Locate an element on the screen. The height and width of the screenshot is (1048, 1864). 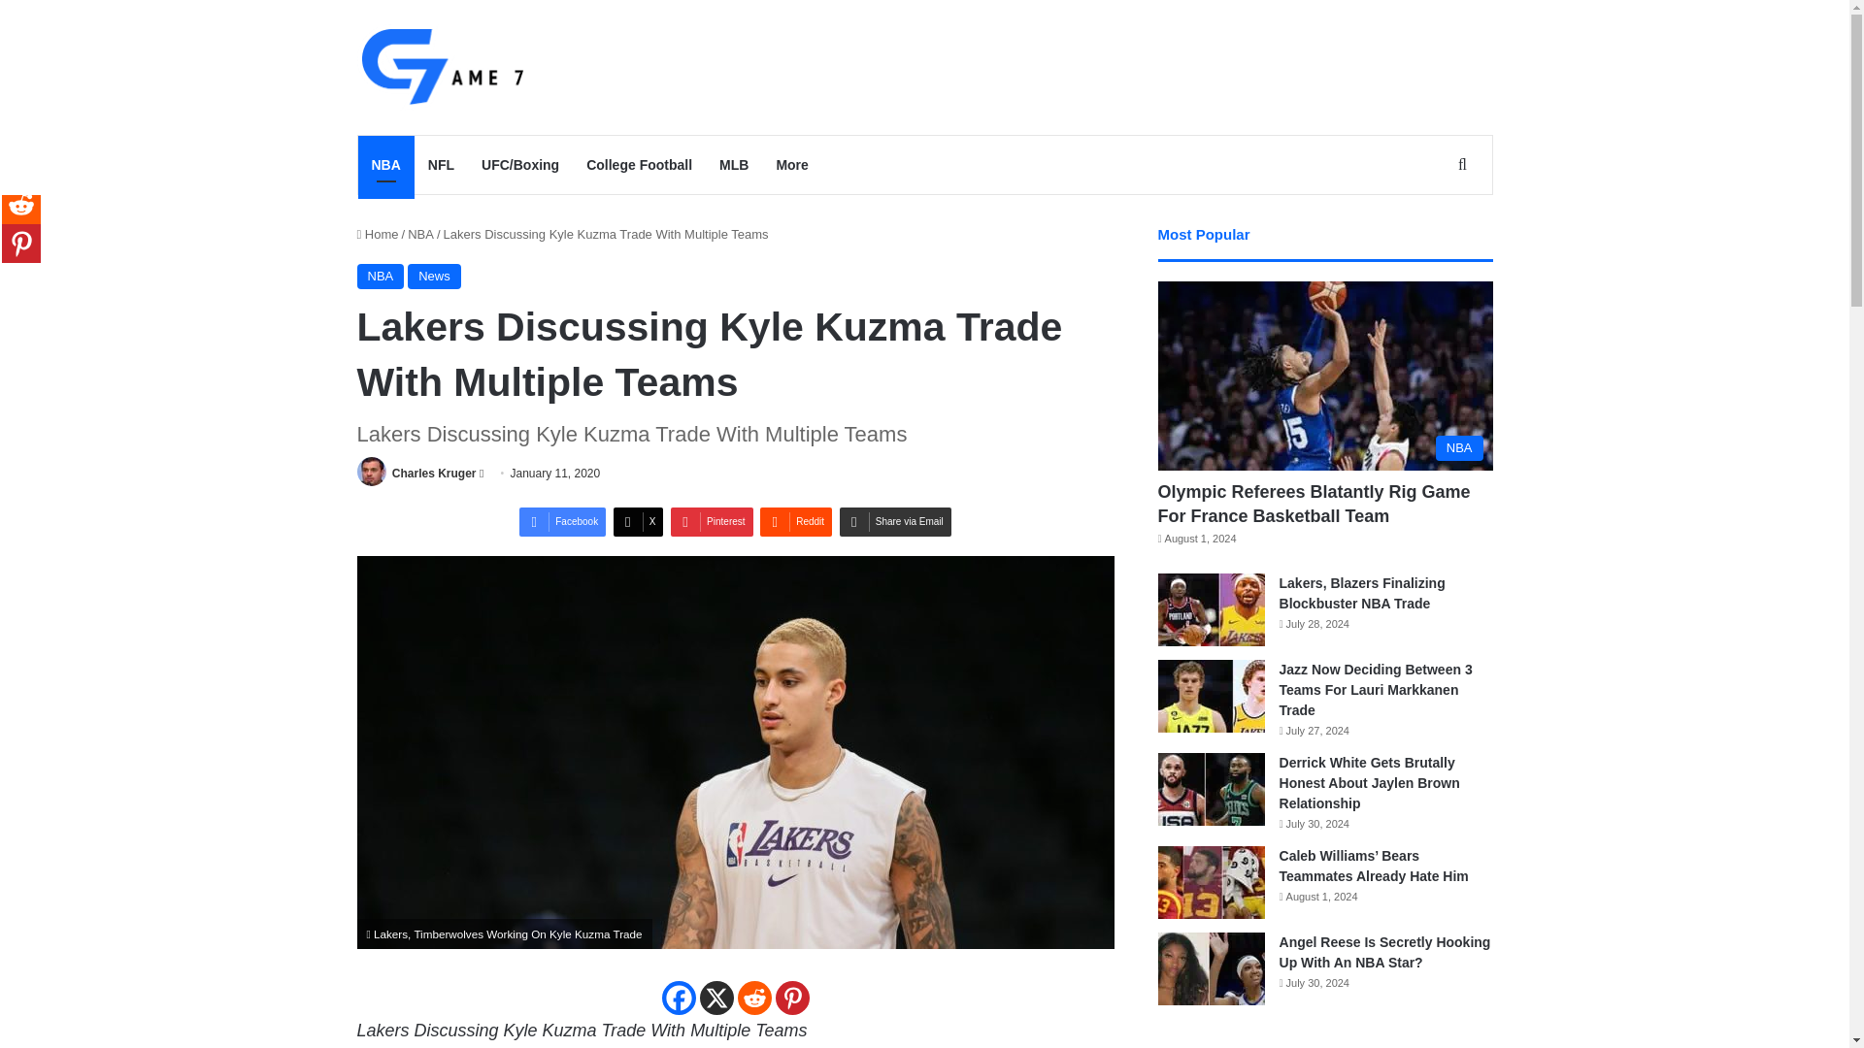
X is located at coordinates (716, 998).